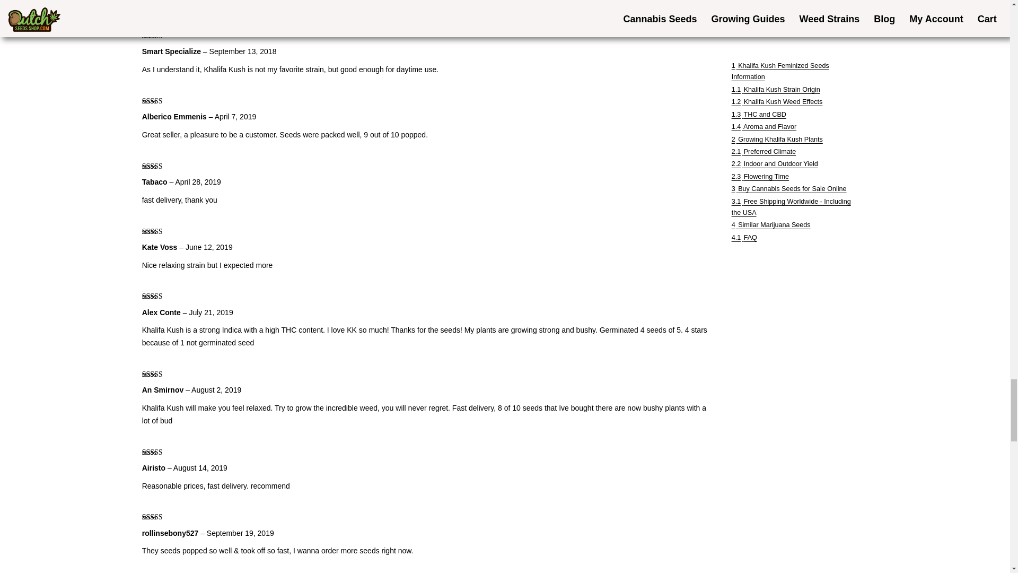  Describe the element at coordinates (162, 374) in the screenshot. I see `Rated 5 out of 5` at that location.